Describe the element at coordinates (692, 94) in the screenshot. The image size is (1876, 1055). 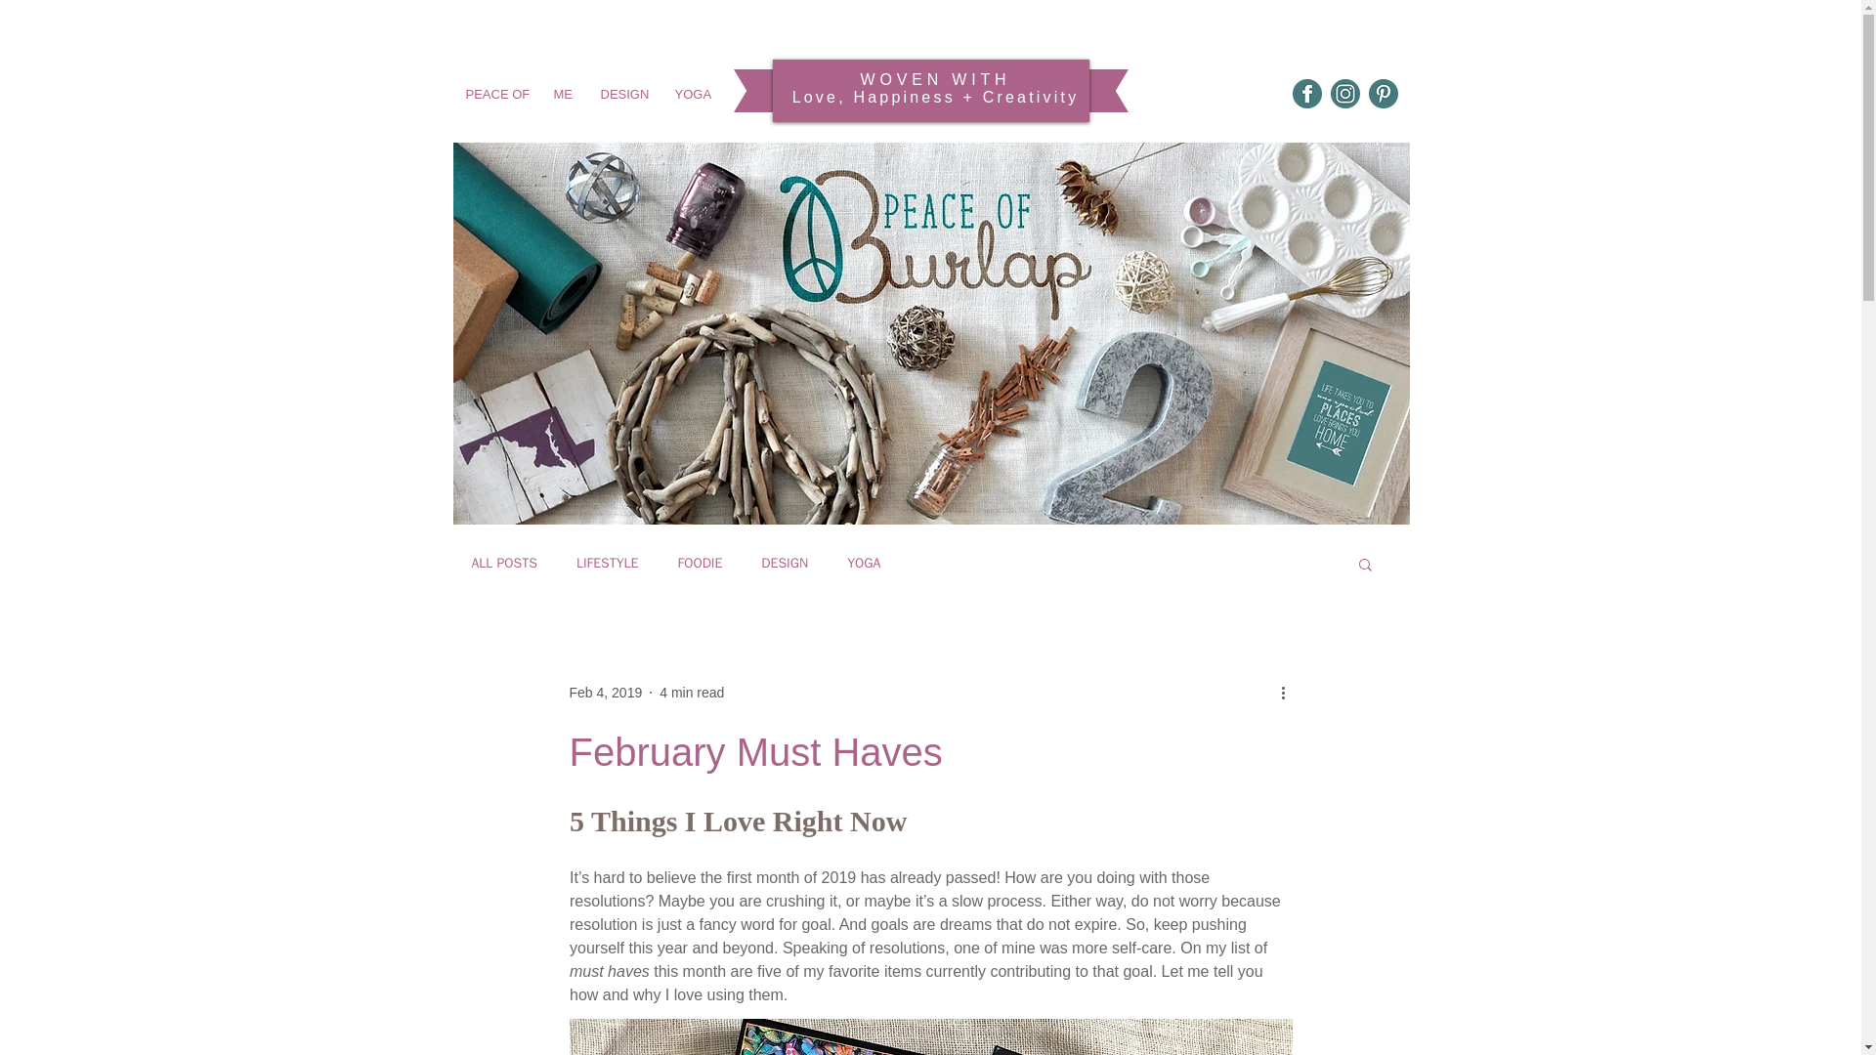
I see `YOGA` at that location.